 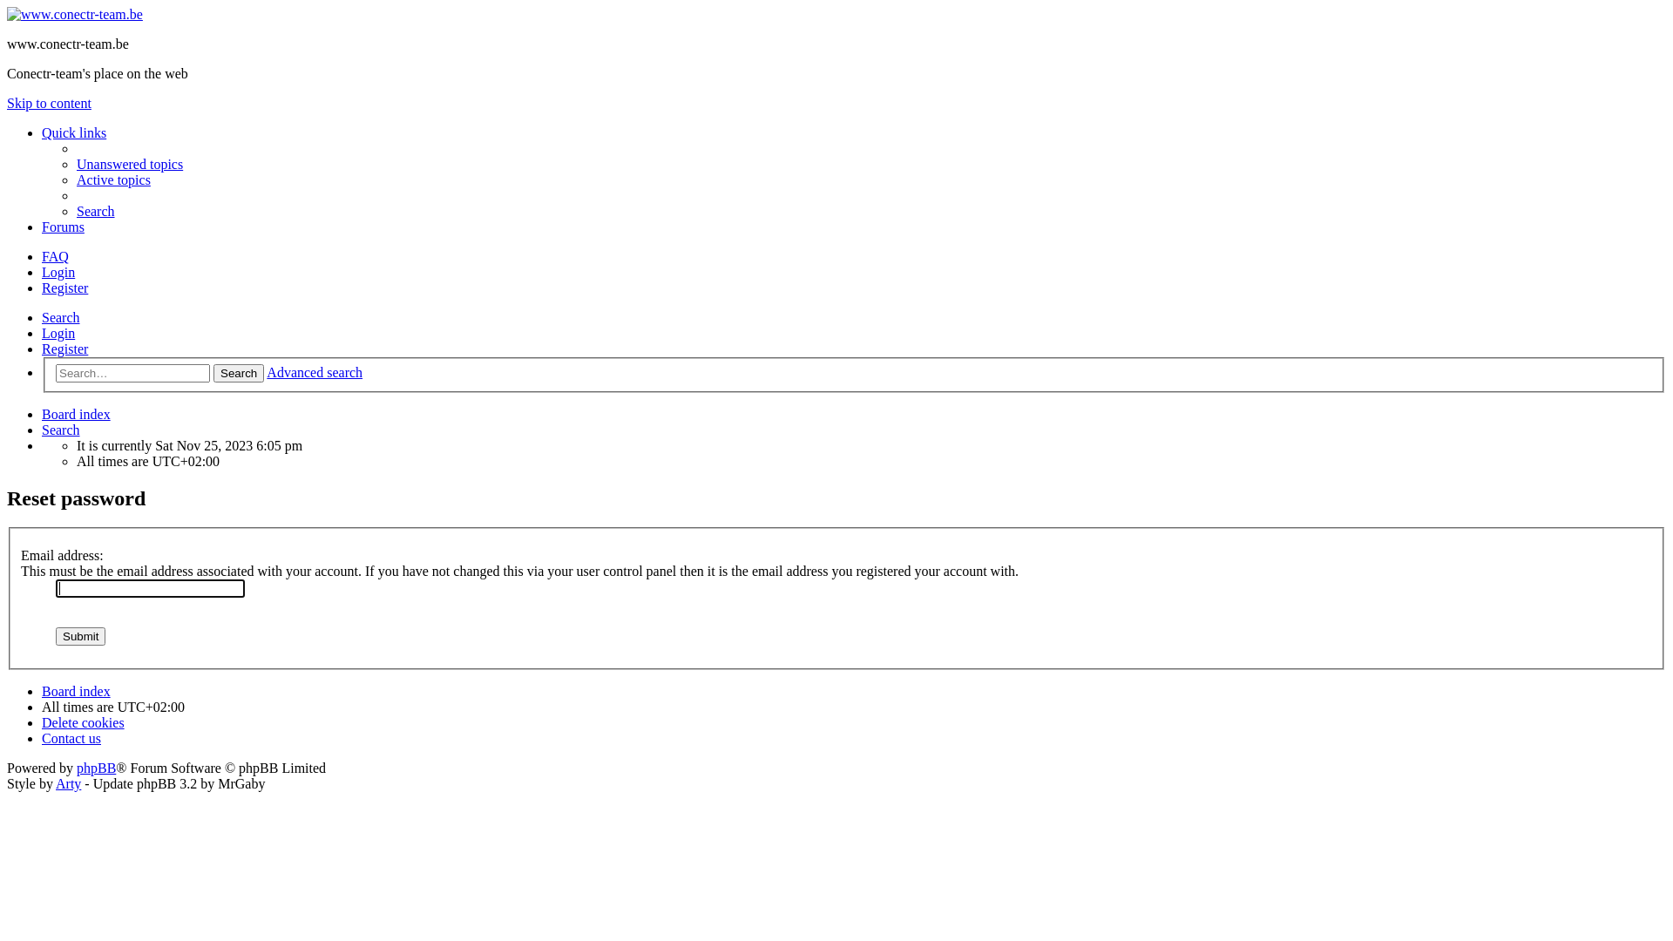 What do you see at coordinates (58, 272) in the screenshot?
I see `Login` at bounding box center [58, 272].